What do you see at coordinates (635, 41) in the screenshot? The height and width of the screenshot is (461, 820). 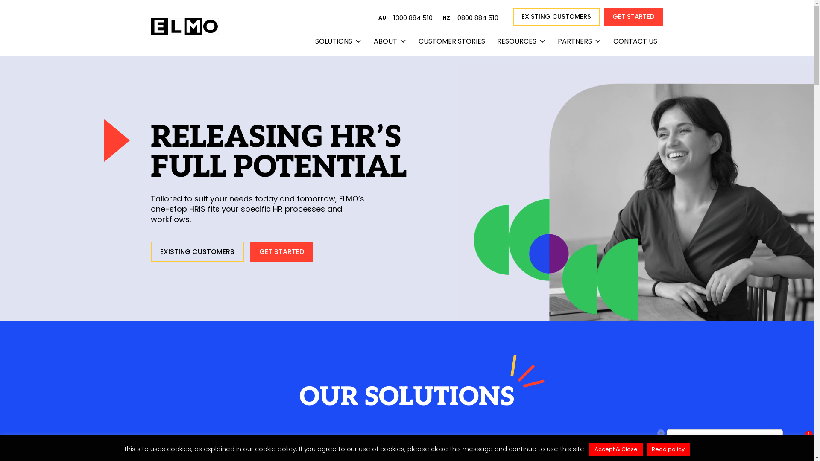 I see `CONTACT US` at bounding box center [635, 41].